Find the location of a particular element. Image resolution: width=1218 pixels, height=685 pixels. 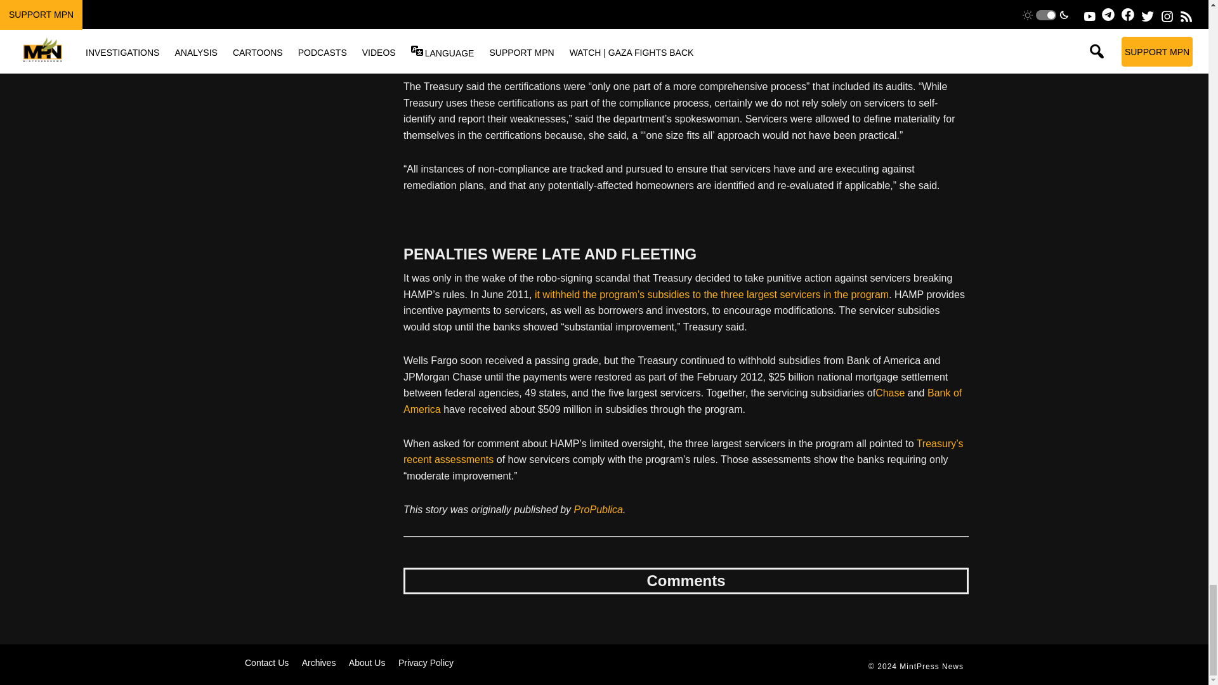

Click here to go to ProPublice is located at coordinates (598, 509).